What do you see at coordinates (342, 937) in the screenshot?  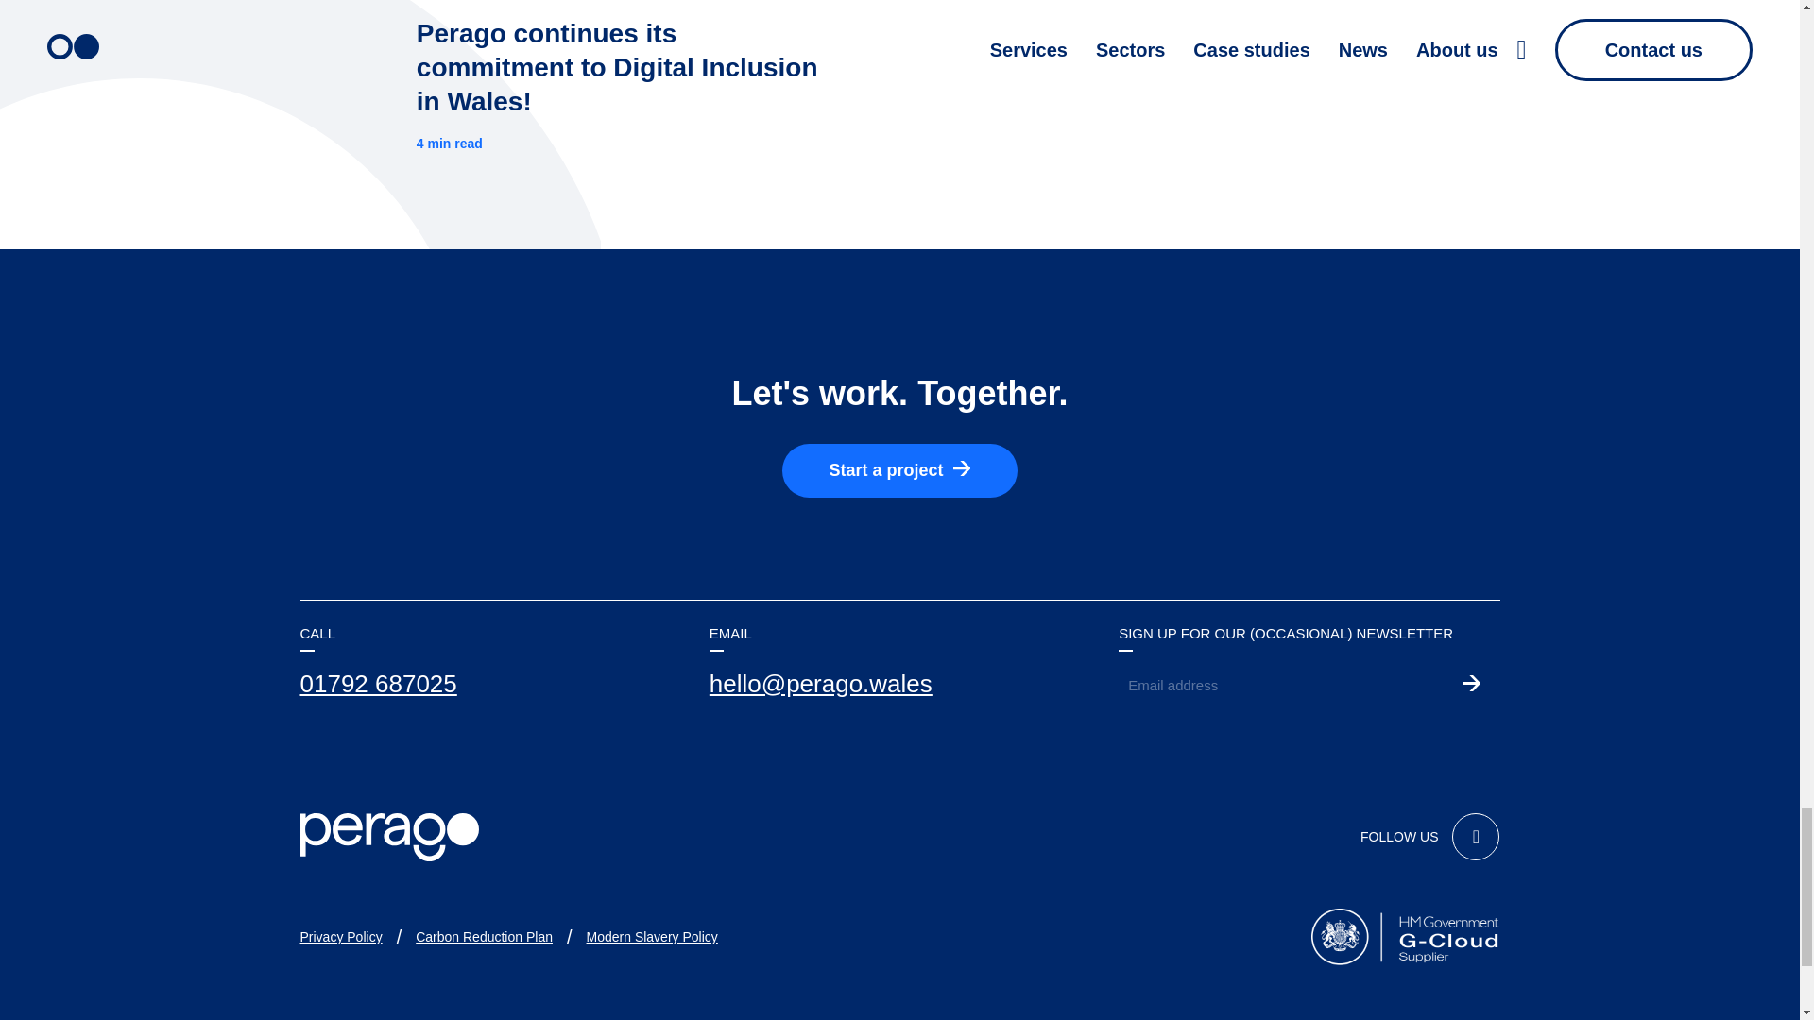 I see `Privacy Policy` at bounding box center [342, 937].